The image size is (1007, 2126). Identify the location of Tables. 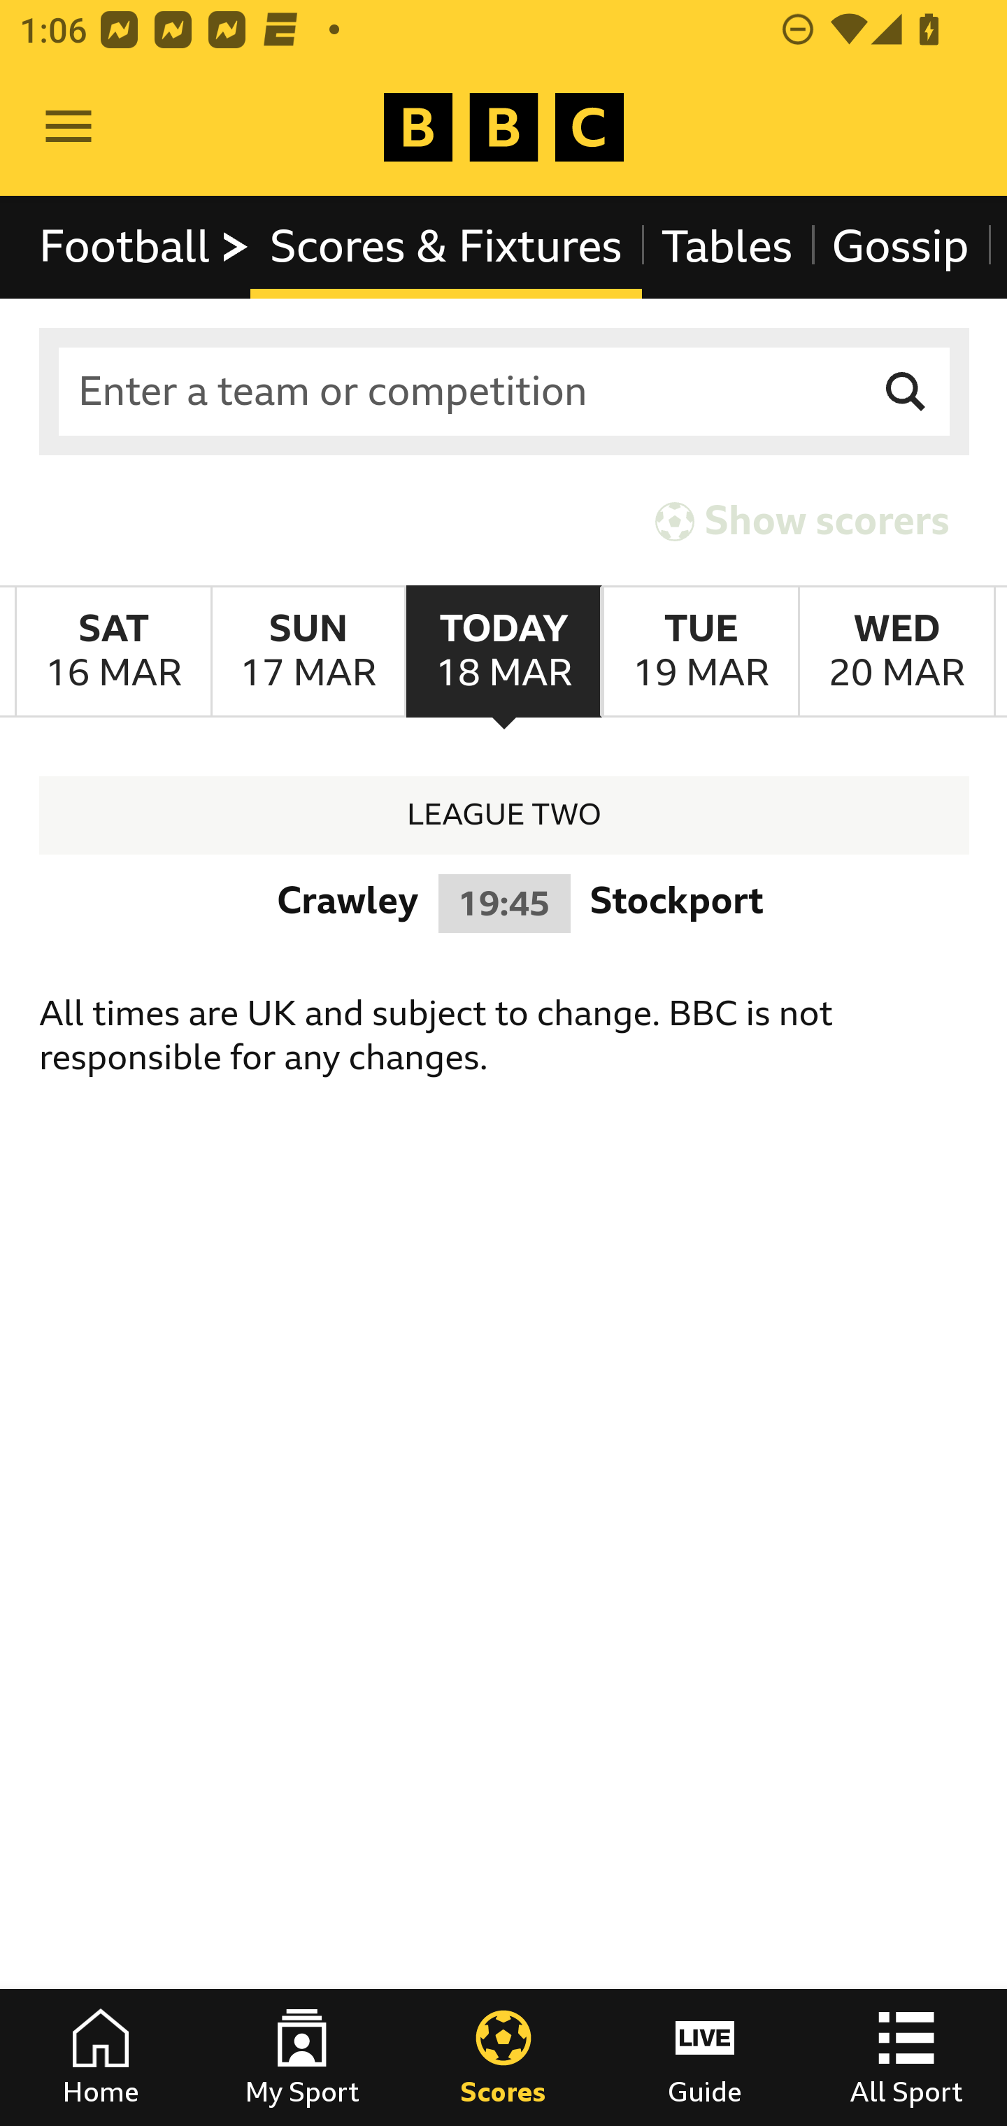
(727, 246).